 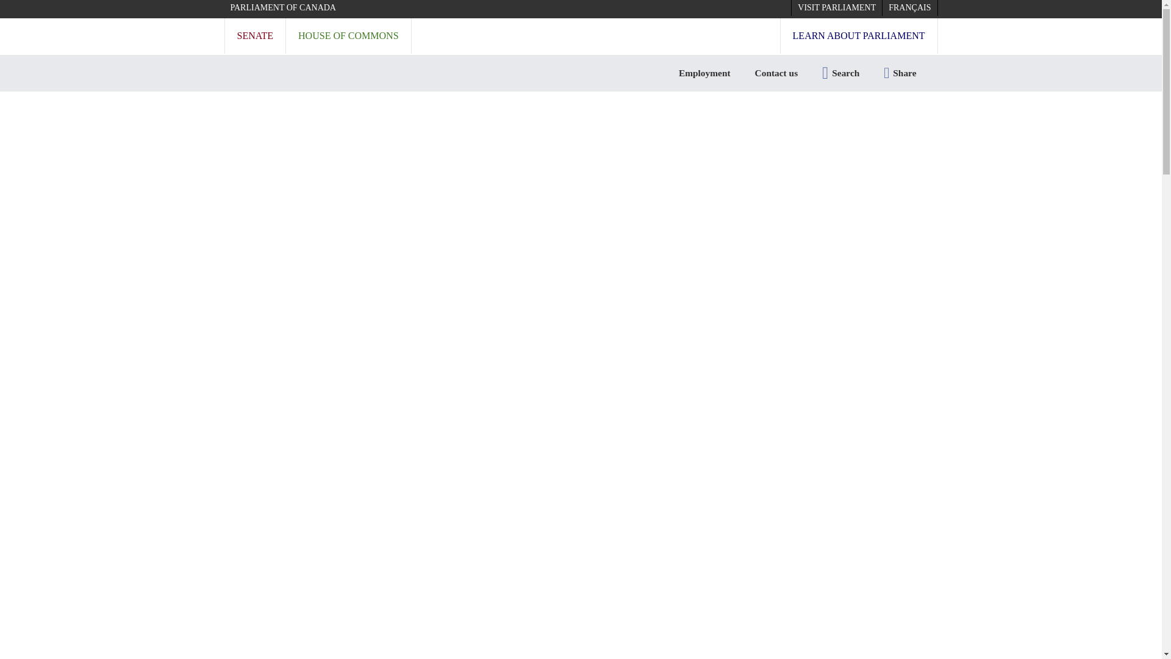 What do you see at coordinates (704, 73) in the screenshot?
I see `Employment` at bounding box center [704, 73].